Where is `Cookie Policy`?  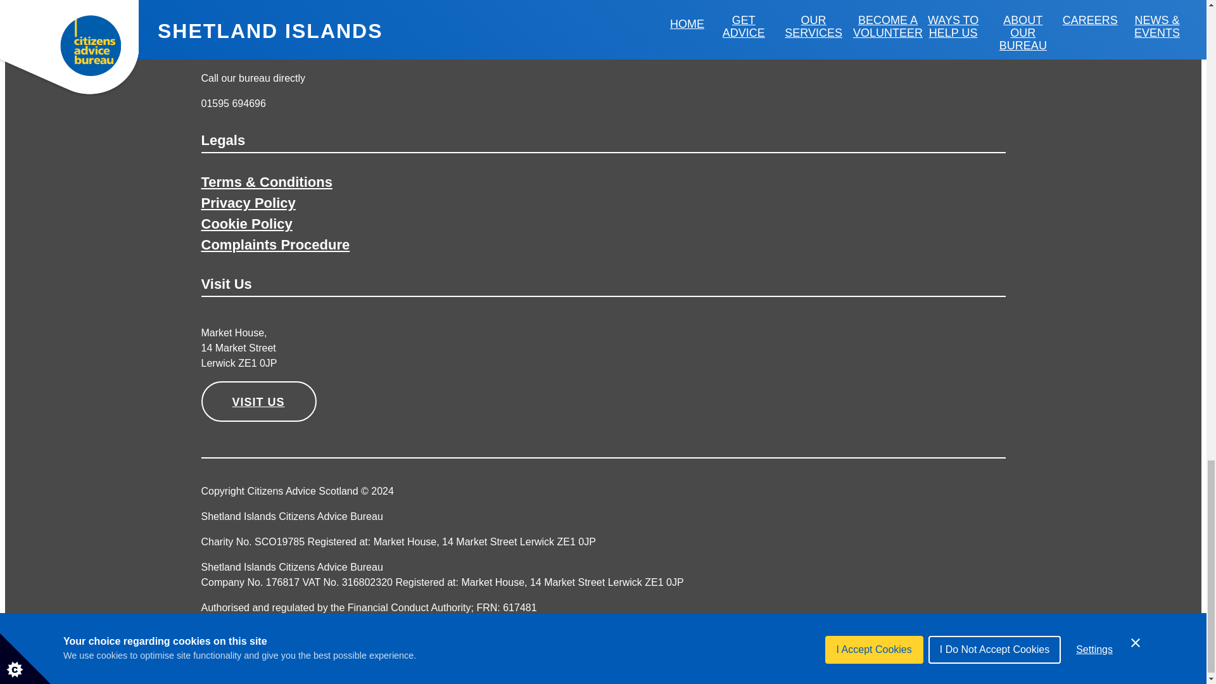
Cookie Policy is located at coordinates (247, 224).